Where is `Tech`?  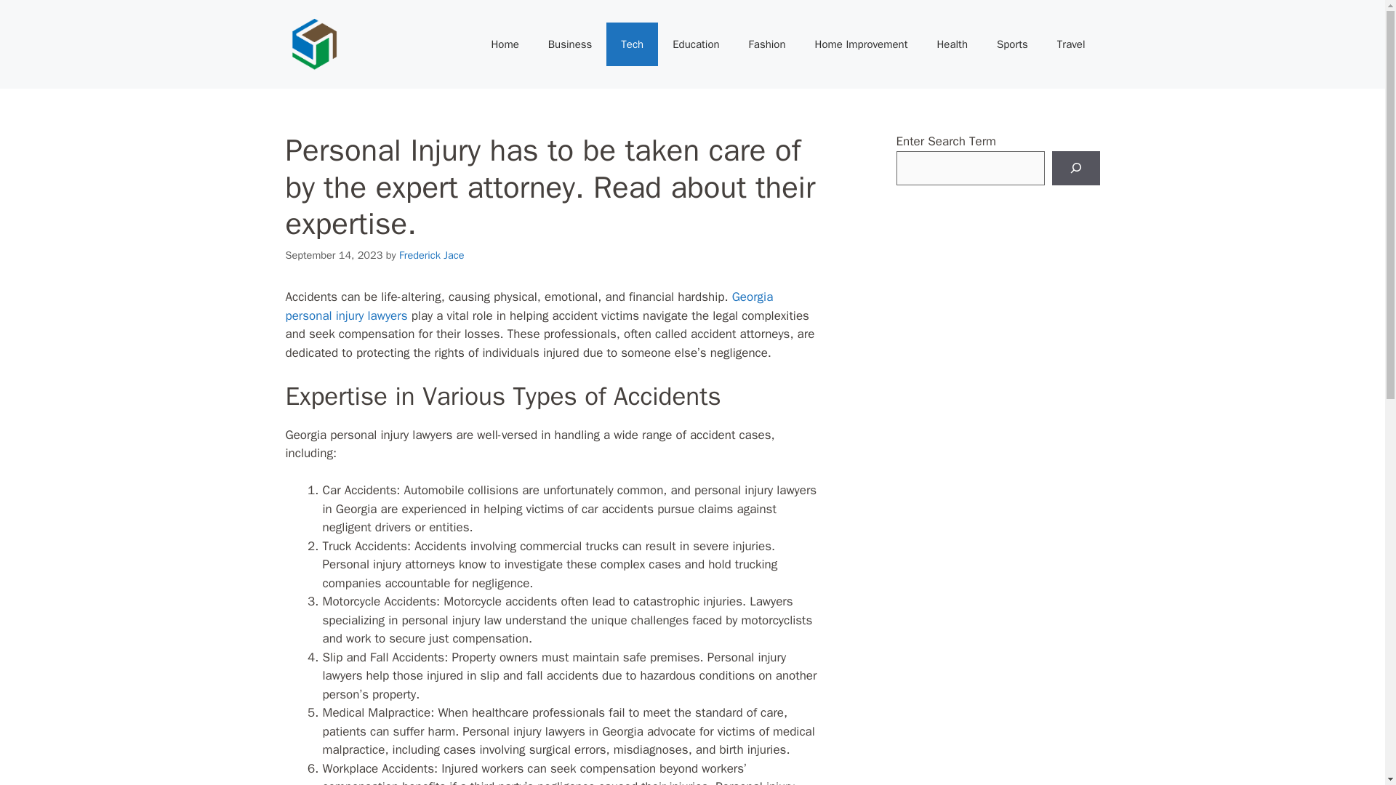 Tech is located at coordinates (631, 44).